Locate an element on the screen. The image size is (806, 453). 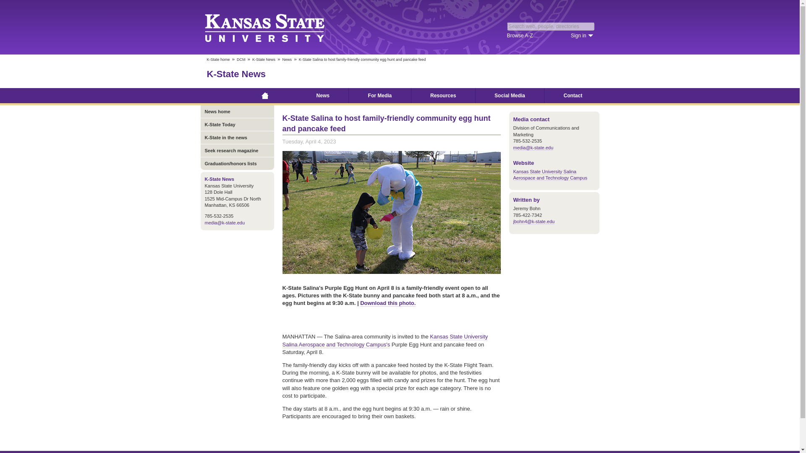
Home is located at coordinates (265, 96).